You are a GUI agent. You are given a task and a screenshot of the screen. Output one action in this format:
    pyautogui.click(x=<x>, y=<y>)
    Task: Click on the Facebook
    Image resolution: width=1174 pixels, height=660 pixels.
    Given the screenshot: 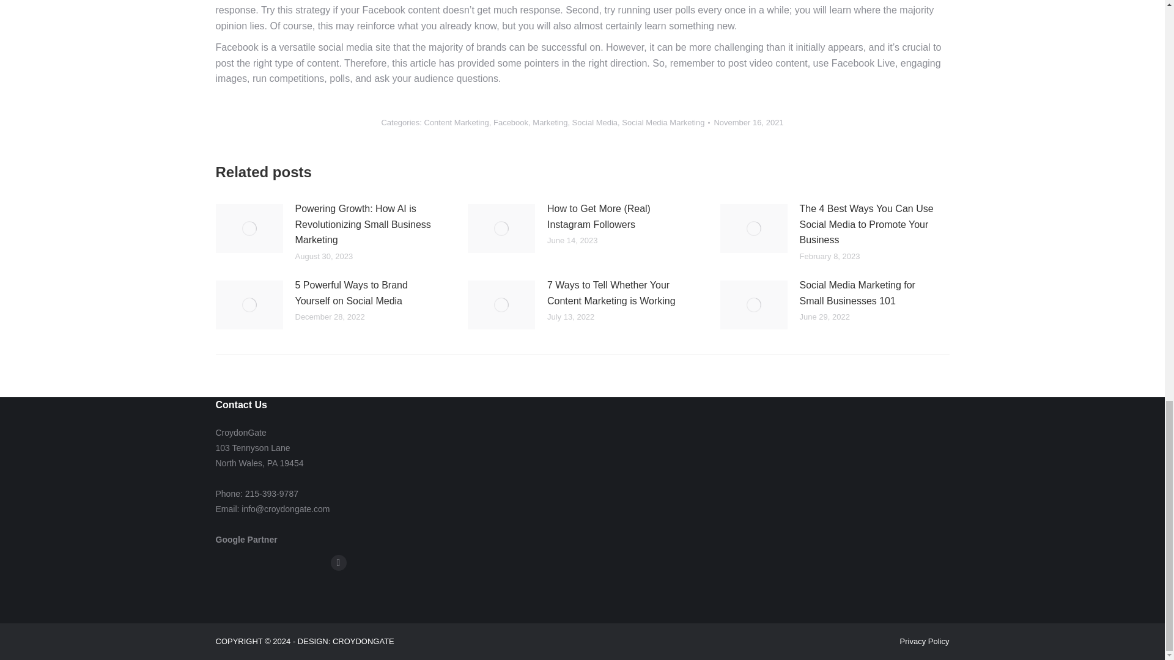 What is the action you would take?
    pyautogui.click(x=511, y=122)
    